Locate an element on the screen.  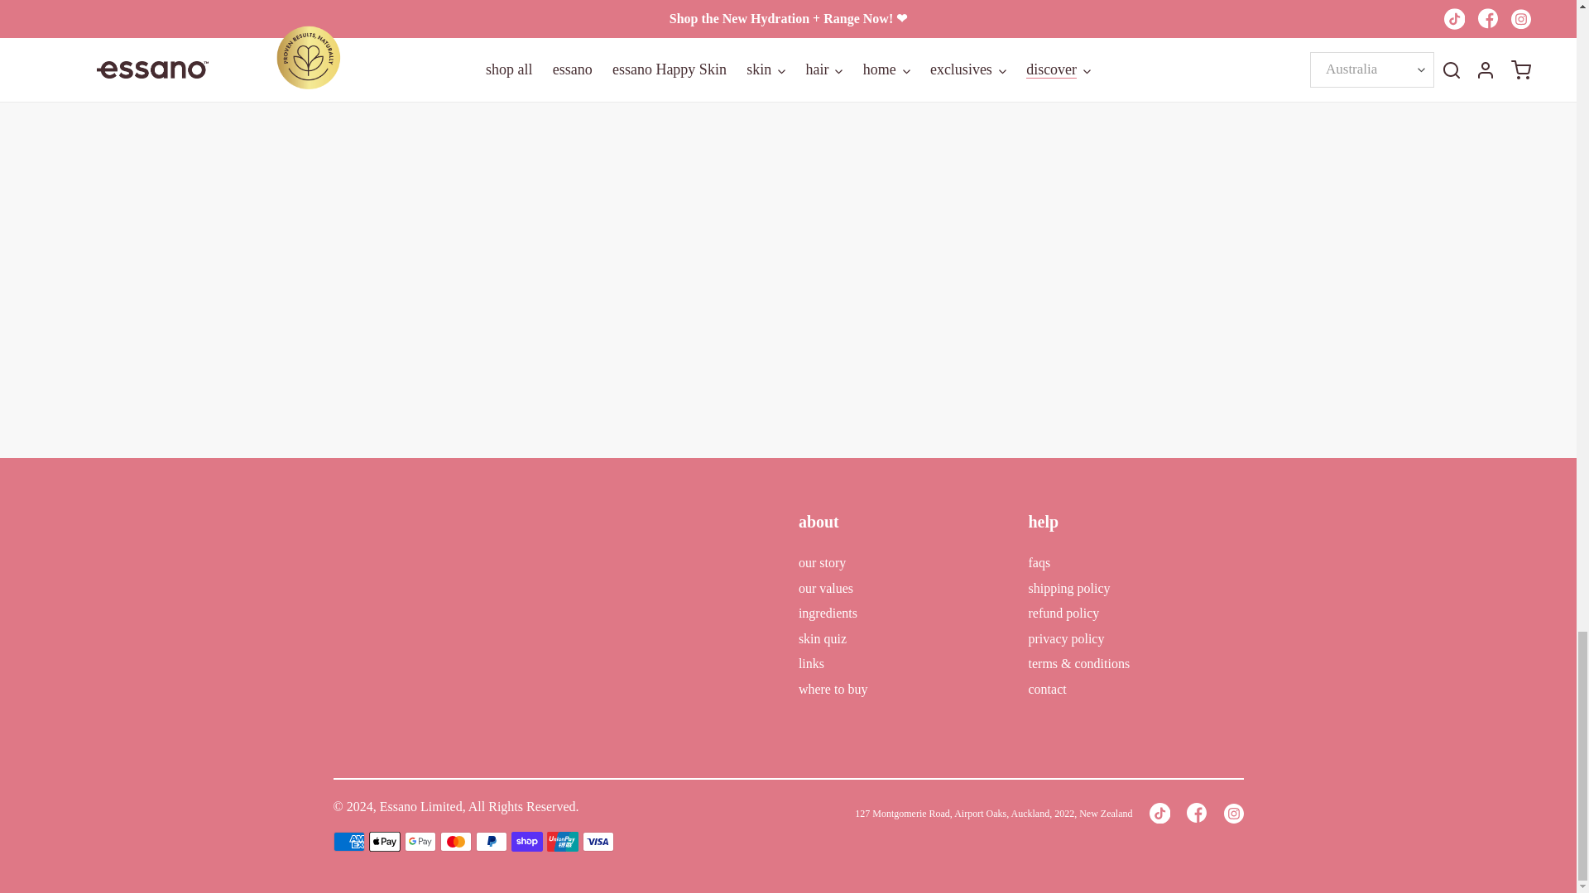
Google Pay is located at coordinates (419, 842).